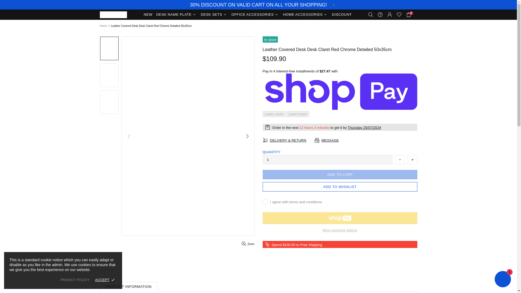 The width and height of the screenshot is (521, 293). Describe the element at coordinates (306, 15) in the screenshot. I see `HOME ACCESSORIES` at that location.